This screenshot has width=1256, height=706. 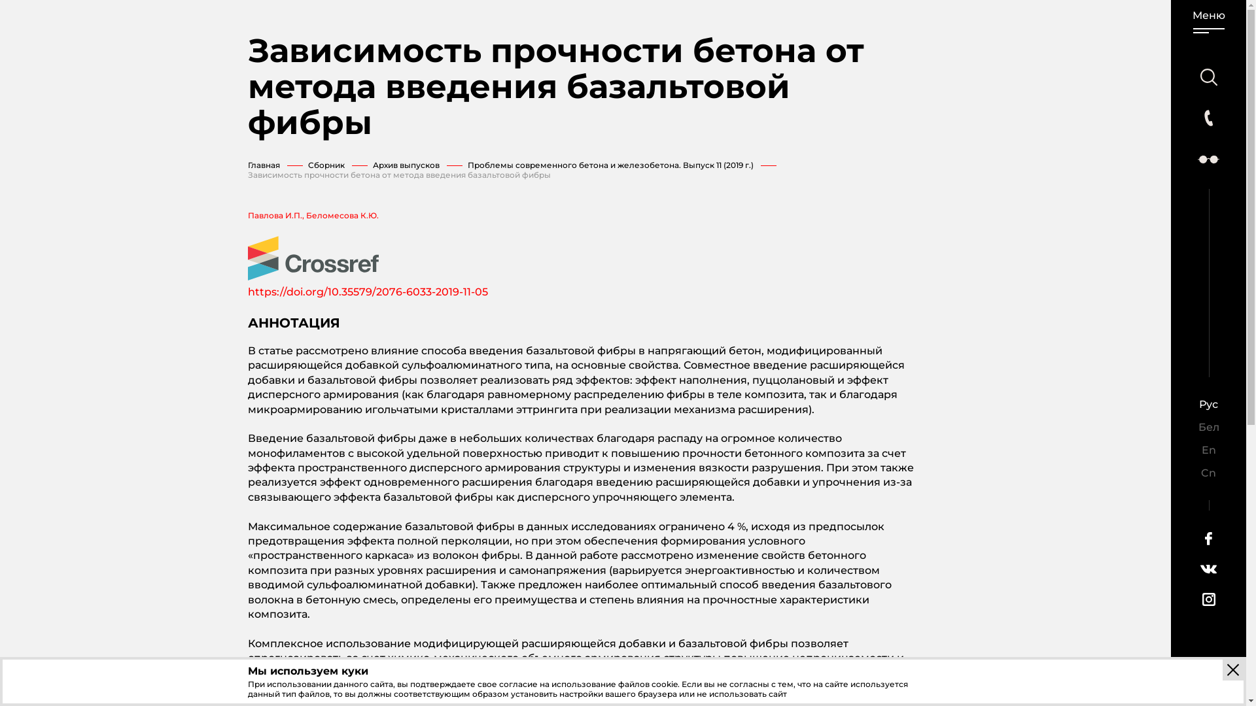 I want to click on En, so click(x=1208, y=450).